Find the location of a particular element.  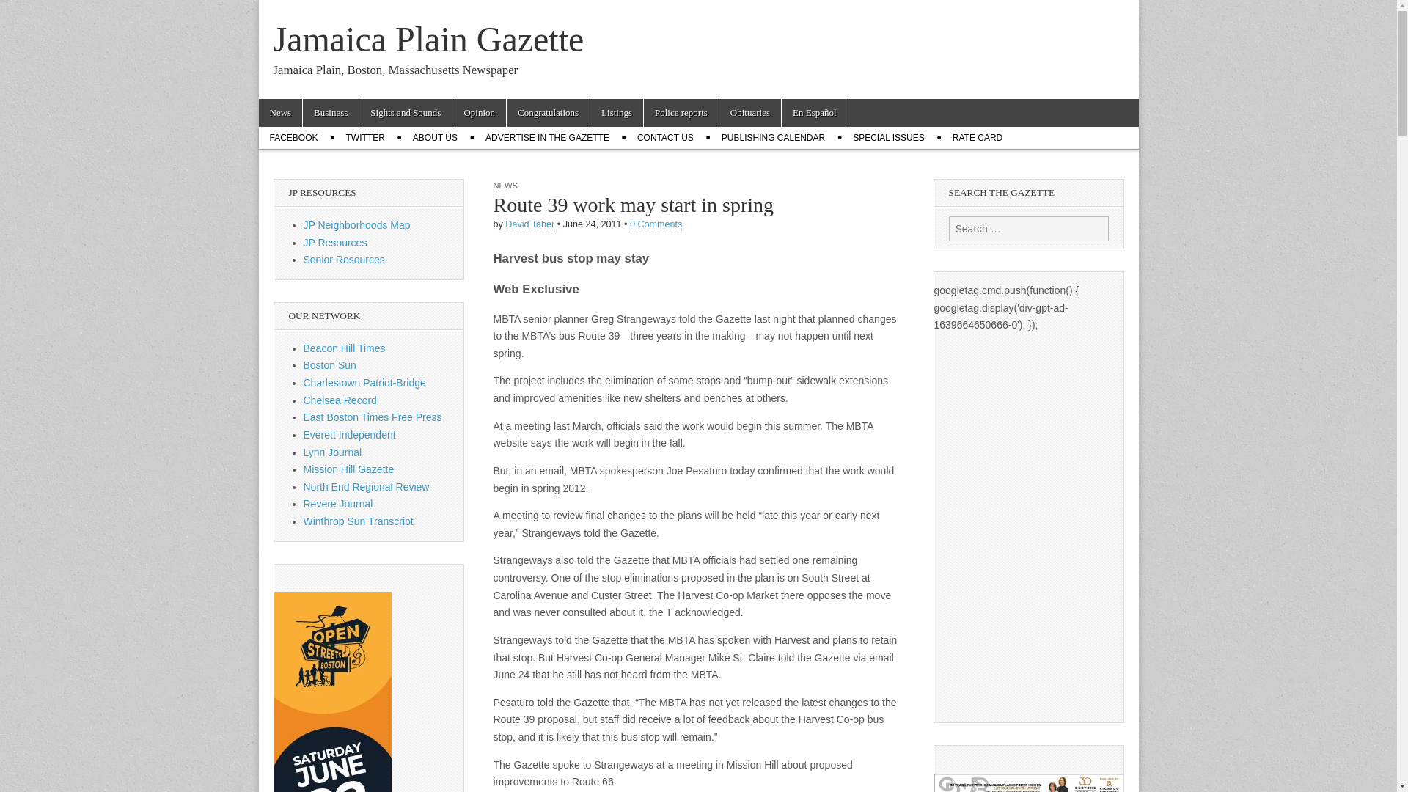

News is located at coordinates (280, 113).